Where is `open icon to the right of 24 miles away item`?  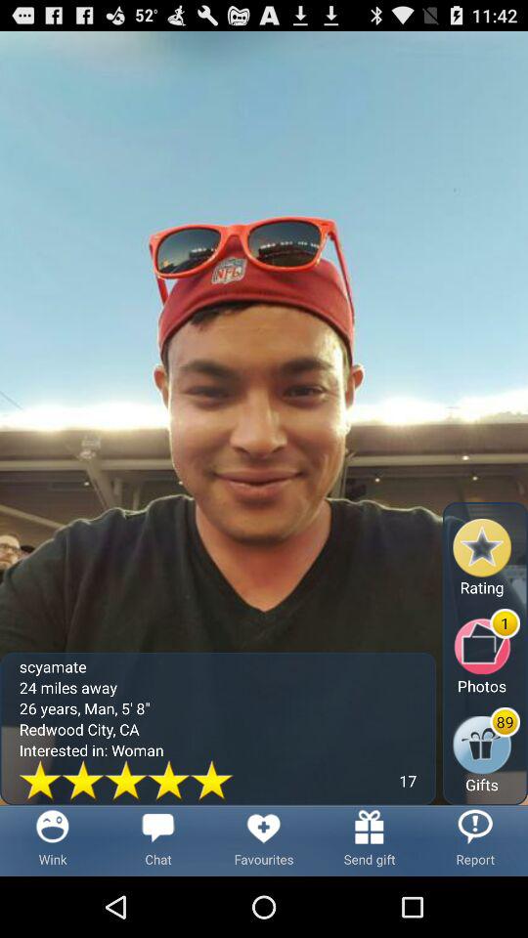 open icon to the right of 24 miles away item is located at coordinates (487, 750).